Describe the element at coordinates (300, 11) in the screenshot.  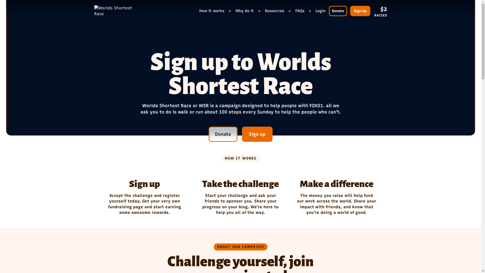
I see `FAQs` at that location.